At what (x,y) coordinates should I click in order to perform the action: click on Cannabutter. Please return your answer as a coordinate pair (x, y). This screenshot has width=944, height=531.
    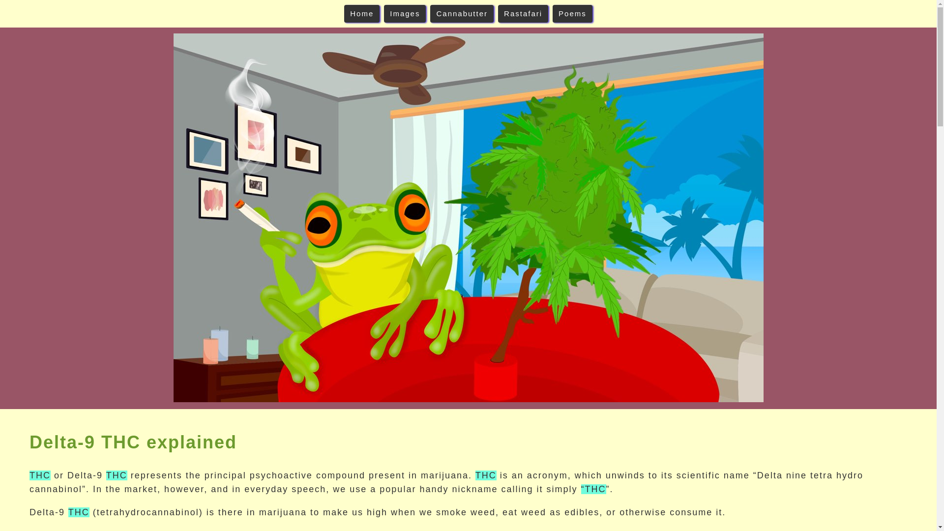
    Looking at the image, I should click on (462, 14).